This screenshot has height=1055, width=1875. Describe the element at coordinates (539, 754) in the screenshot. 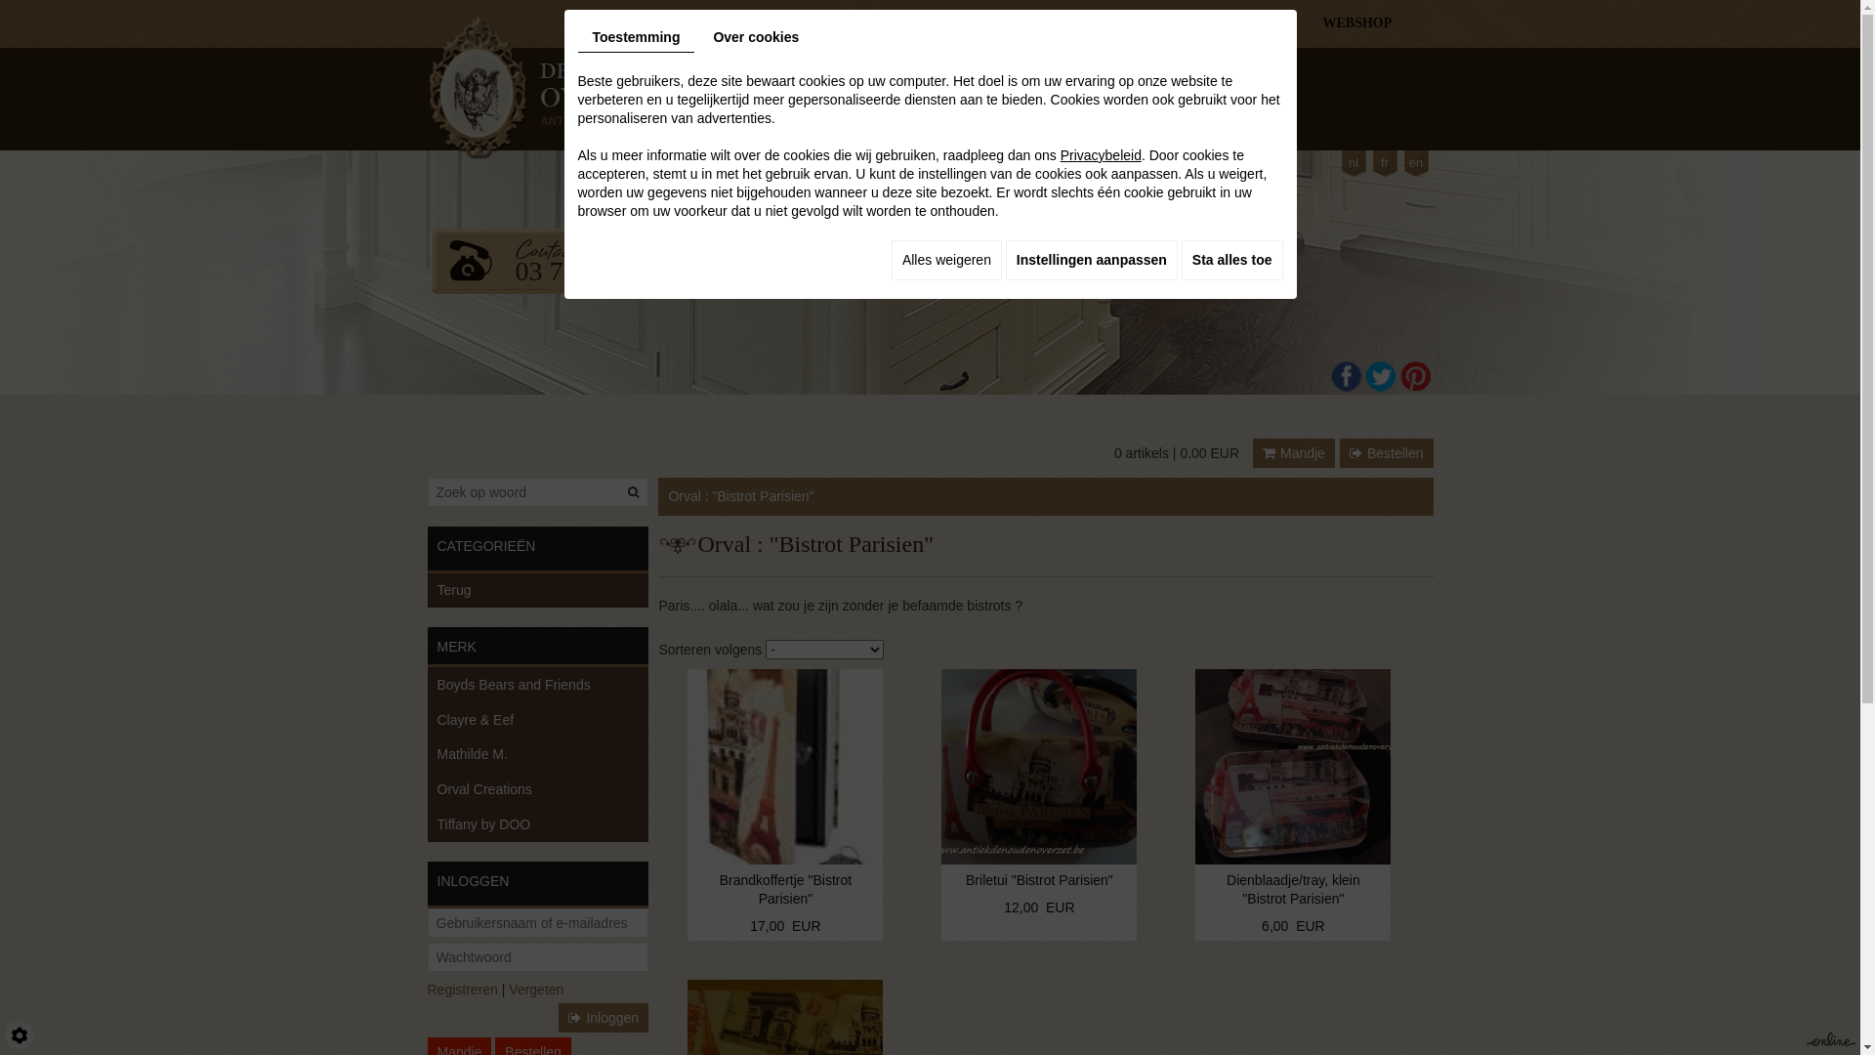

I see `Mathilde M.` at that location.